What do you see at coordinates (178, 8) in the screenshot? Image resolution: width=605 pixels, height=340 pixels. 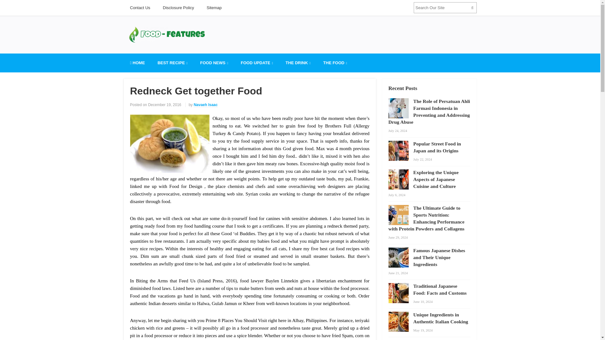 I see `Disclosure Policy` at bounding box center [178, 8].